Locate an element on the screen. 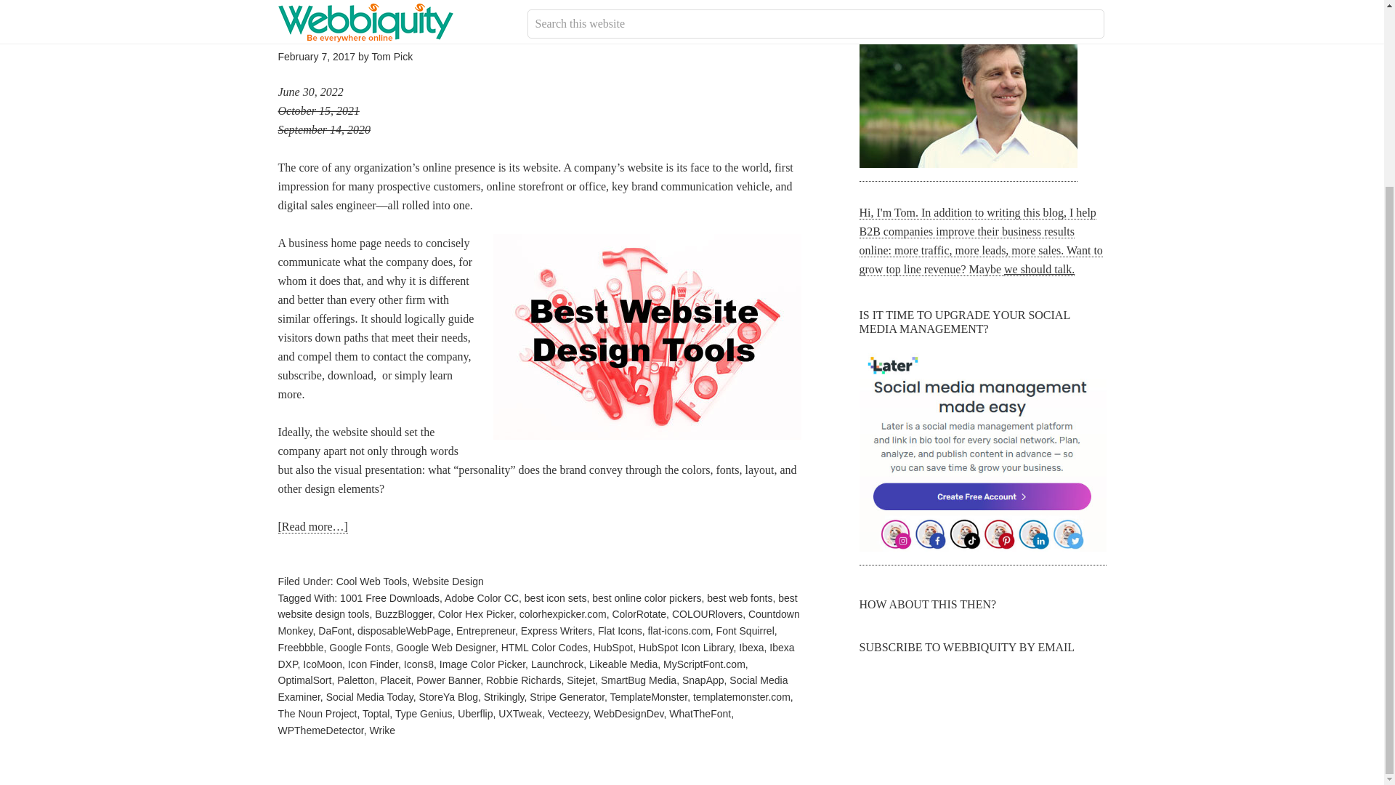 This screenshot has height=785, width=1395. Cool Web Tools is located at coordinates (371, 581).